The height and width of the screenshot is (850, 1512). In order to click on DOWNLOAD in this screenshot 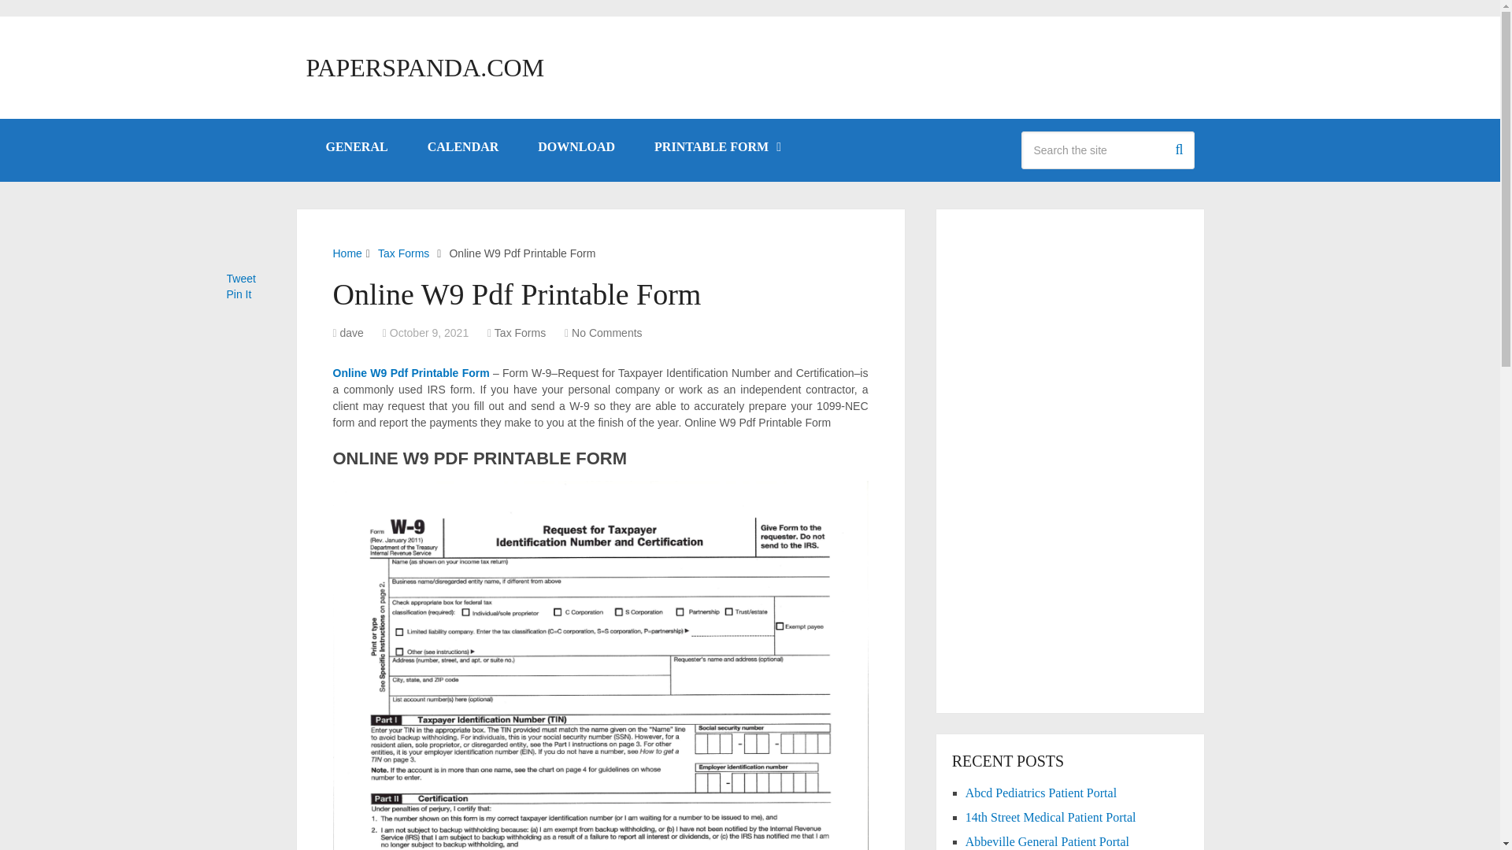, I will do `click(576, 146)`.